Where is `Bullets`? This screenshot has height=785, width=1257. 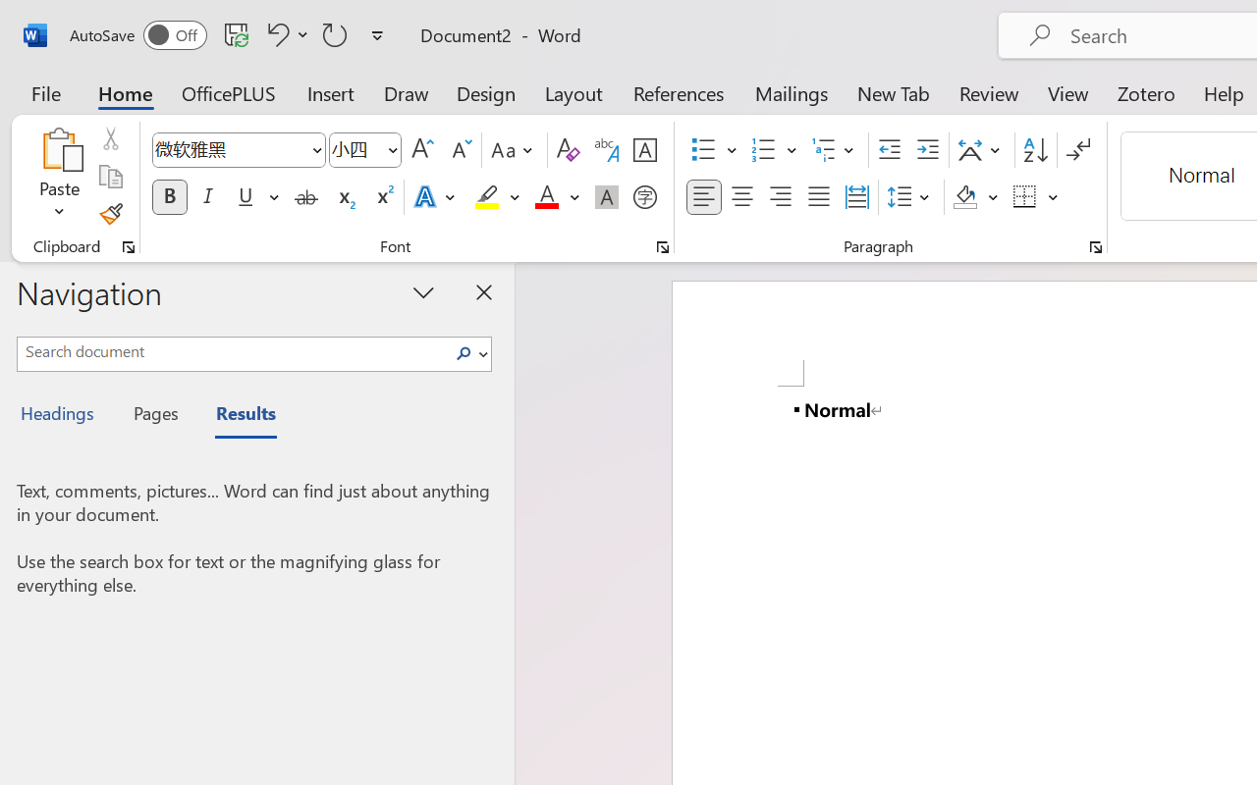
Bullets is located at coordinates (703, 150).